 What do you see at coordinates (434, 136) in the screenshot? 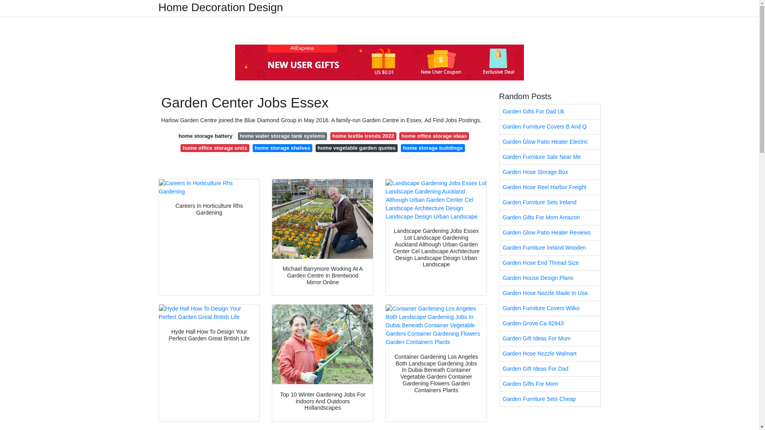
I see `home office storage ideas` at bounding box center [434, 136].